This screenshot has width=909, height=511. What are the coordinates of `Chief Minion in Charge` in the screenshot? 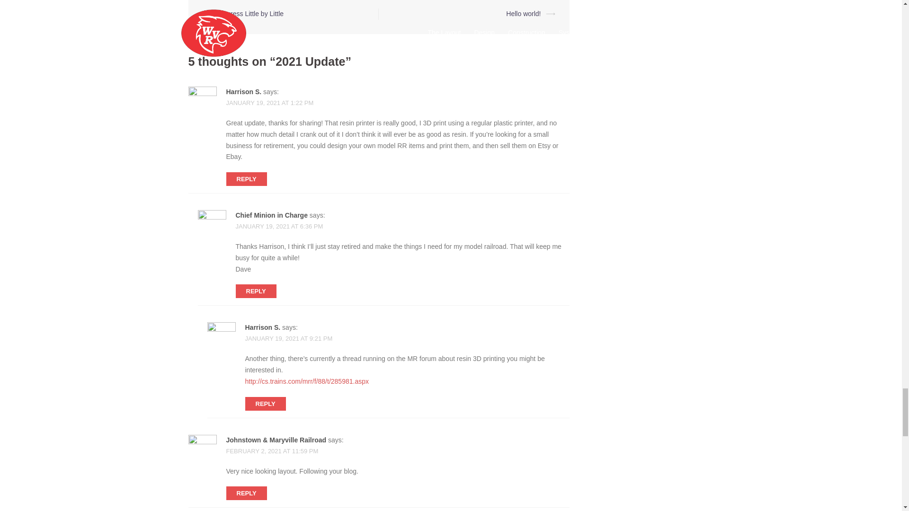 It's located at (272, 215).